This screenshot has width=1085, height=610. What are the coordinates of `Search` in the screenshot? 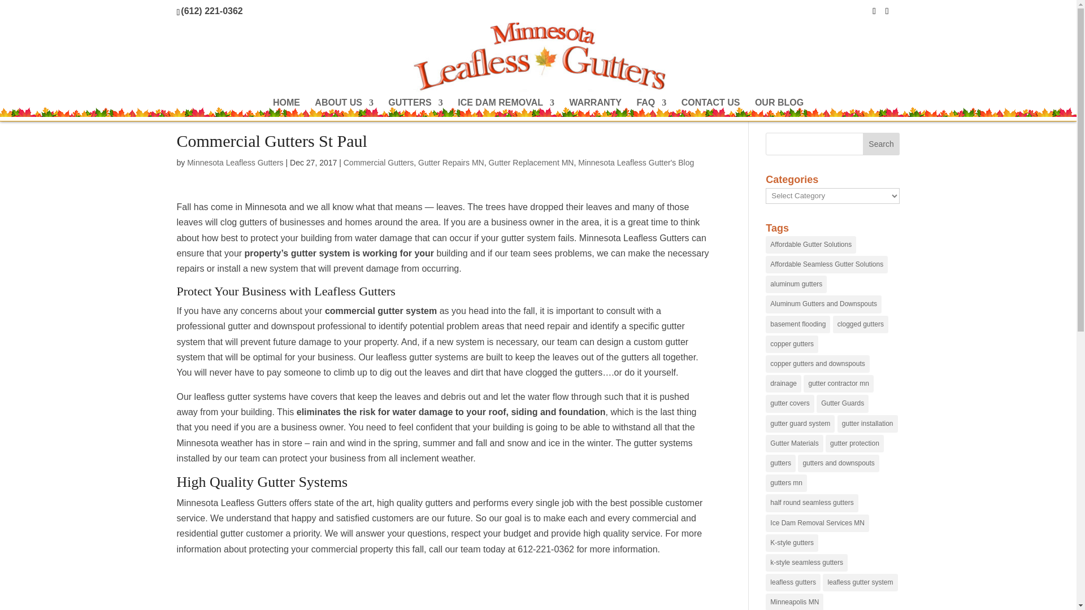 It's located at (882, 144).